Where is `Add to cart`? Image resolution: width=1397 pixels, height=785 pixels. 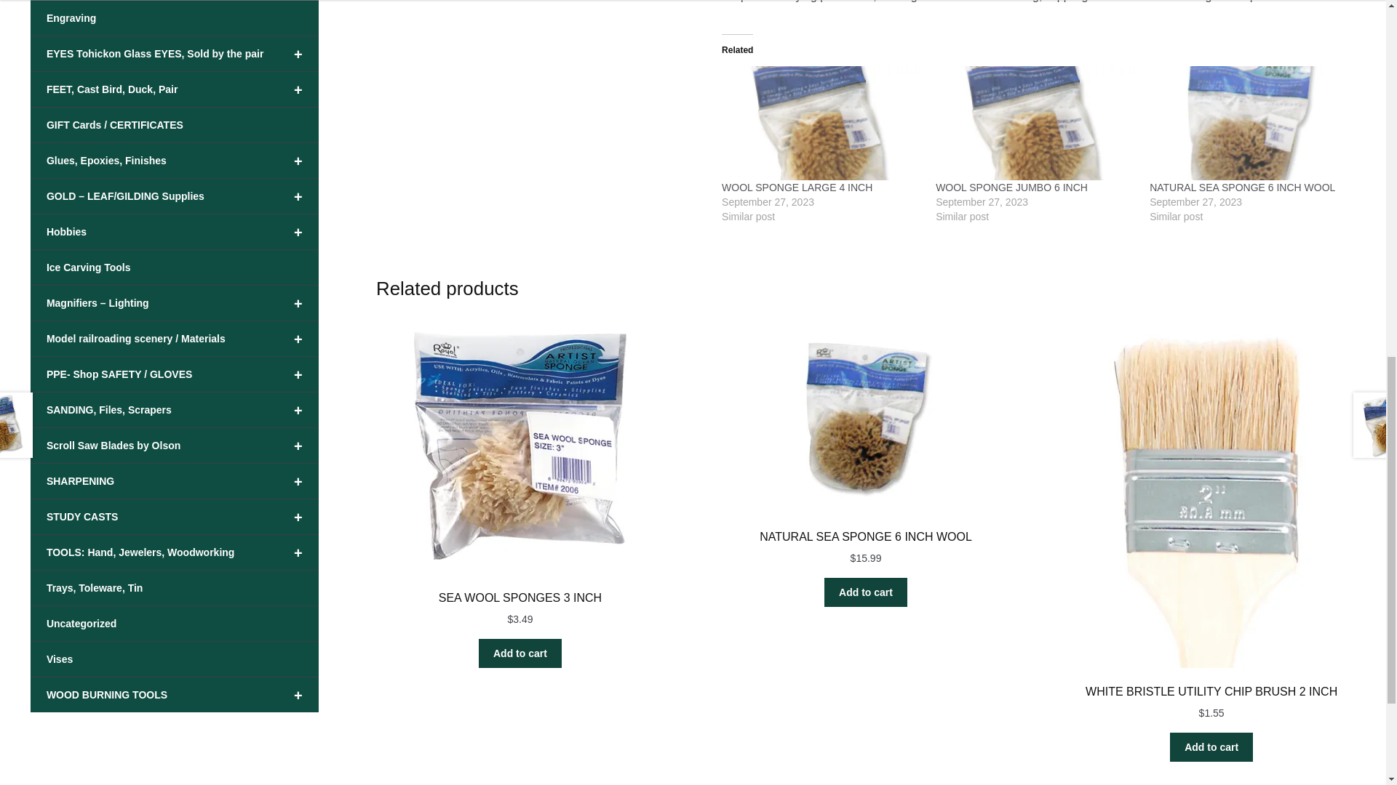
Add to cart is located at coordinates (865, 592).